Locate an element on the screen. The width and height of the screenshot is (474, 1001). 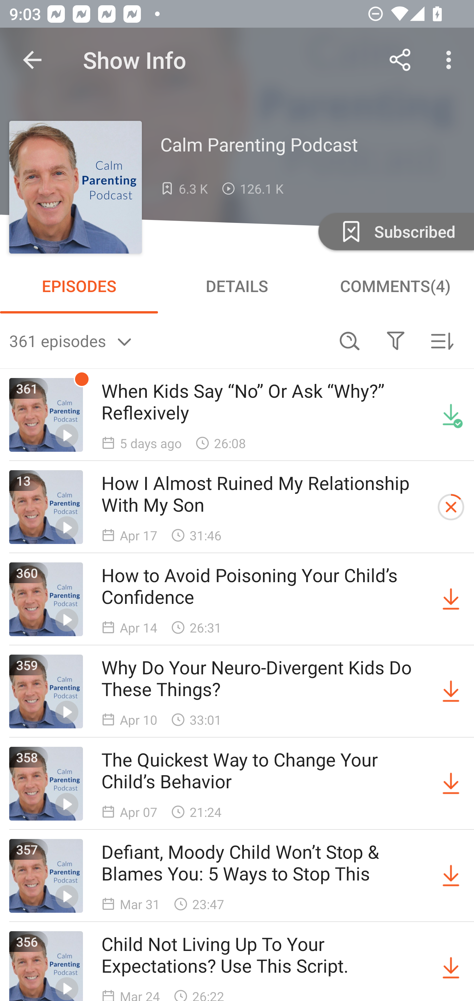
COMMENTS(4) is located at coordinates (395, 286).